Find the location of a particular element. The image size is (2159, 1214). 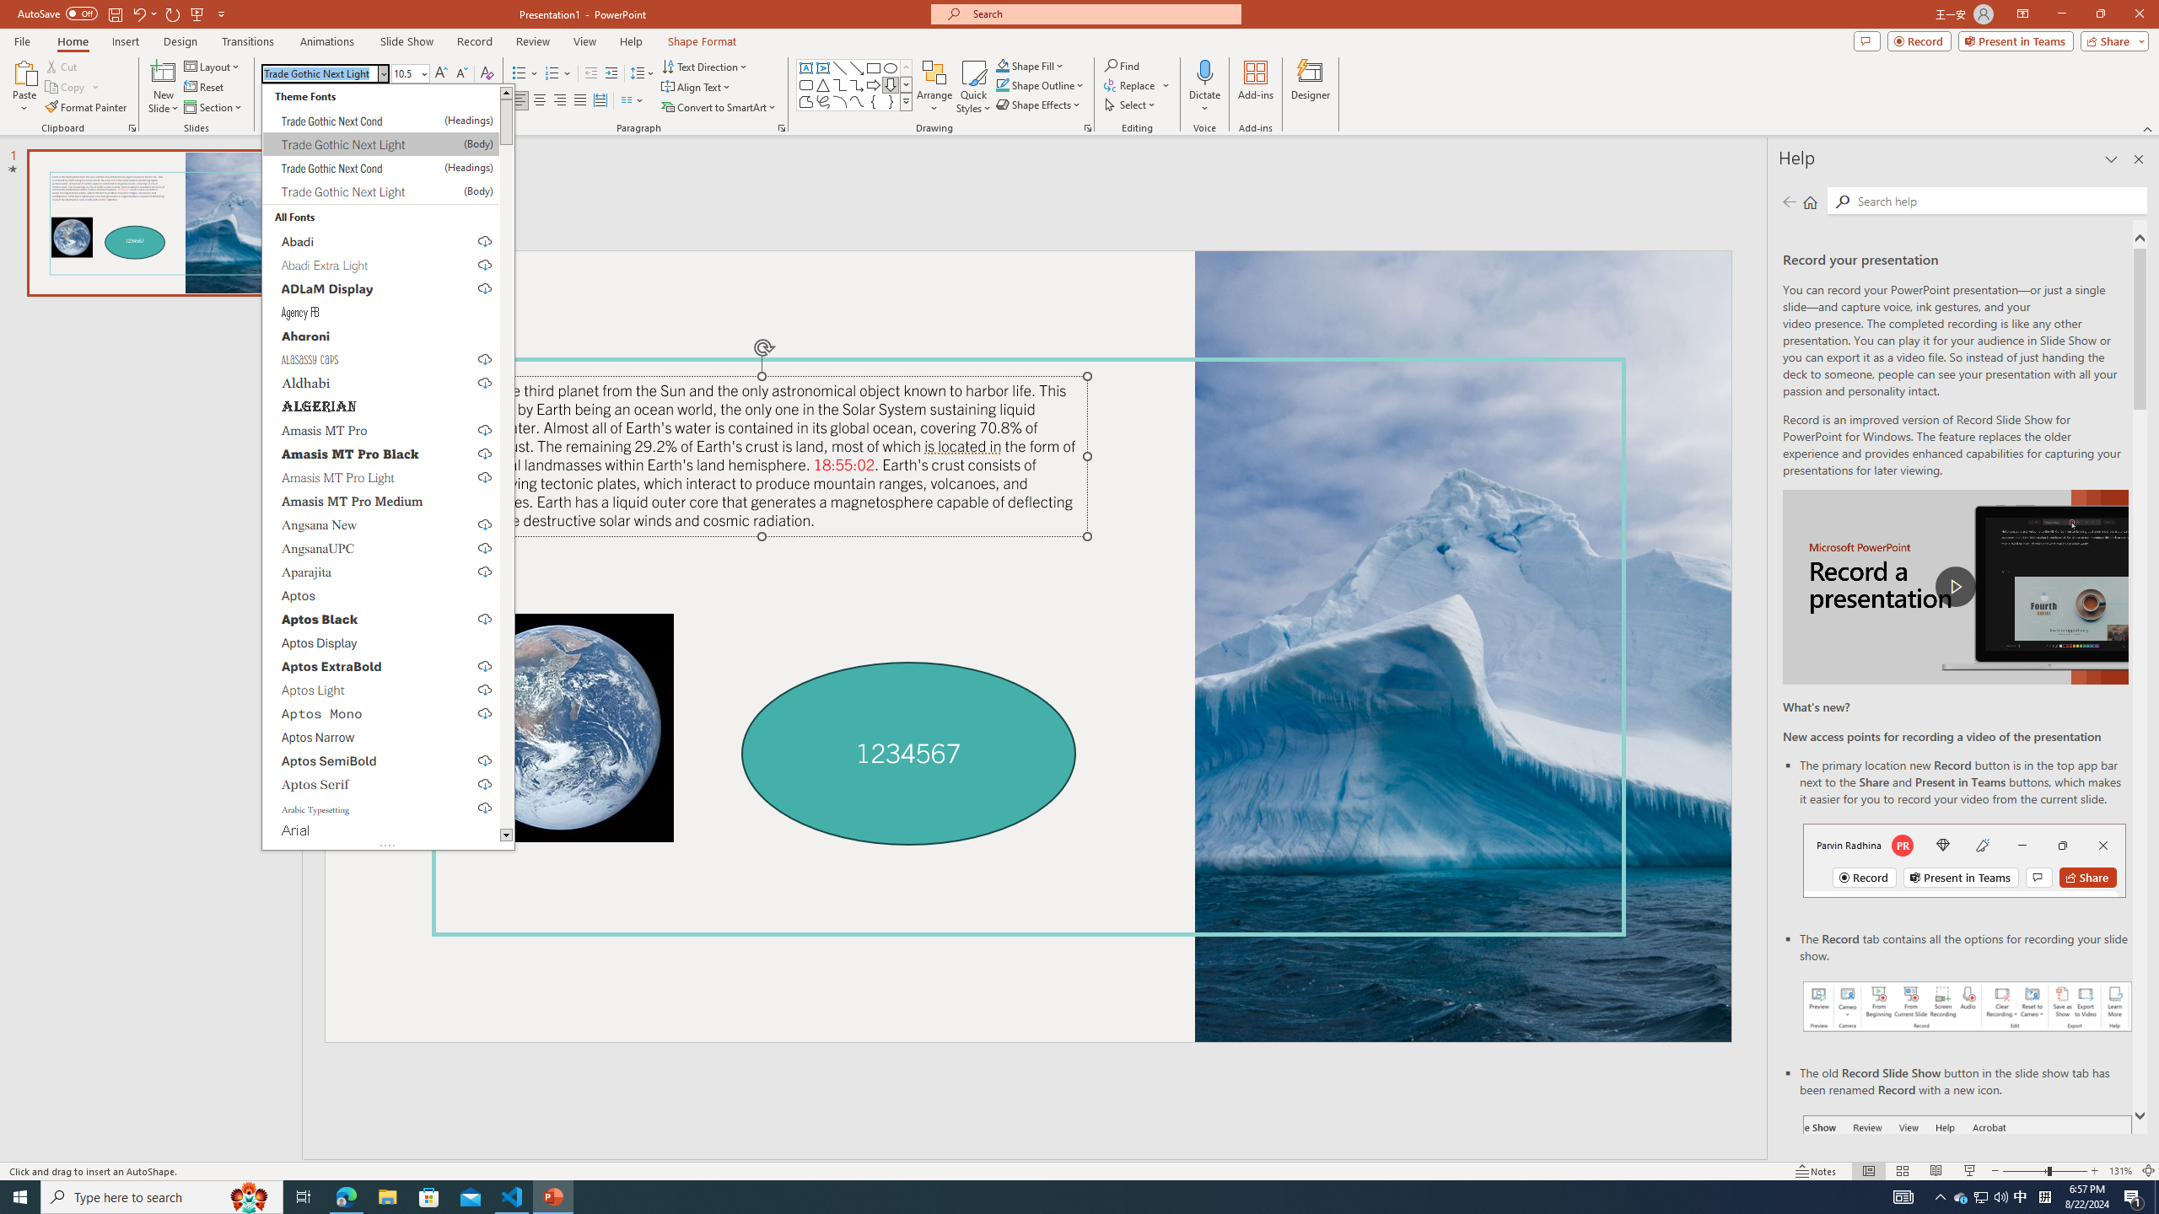

Arc is located at coordinates (840, 101).